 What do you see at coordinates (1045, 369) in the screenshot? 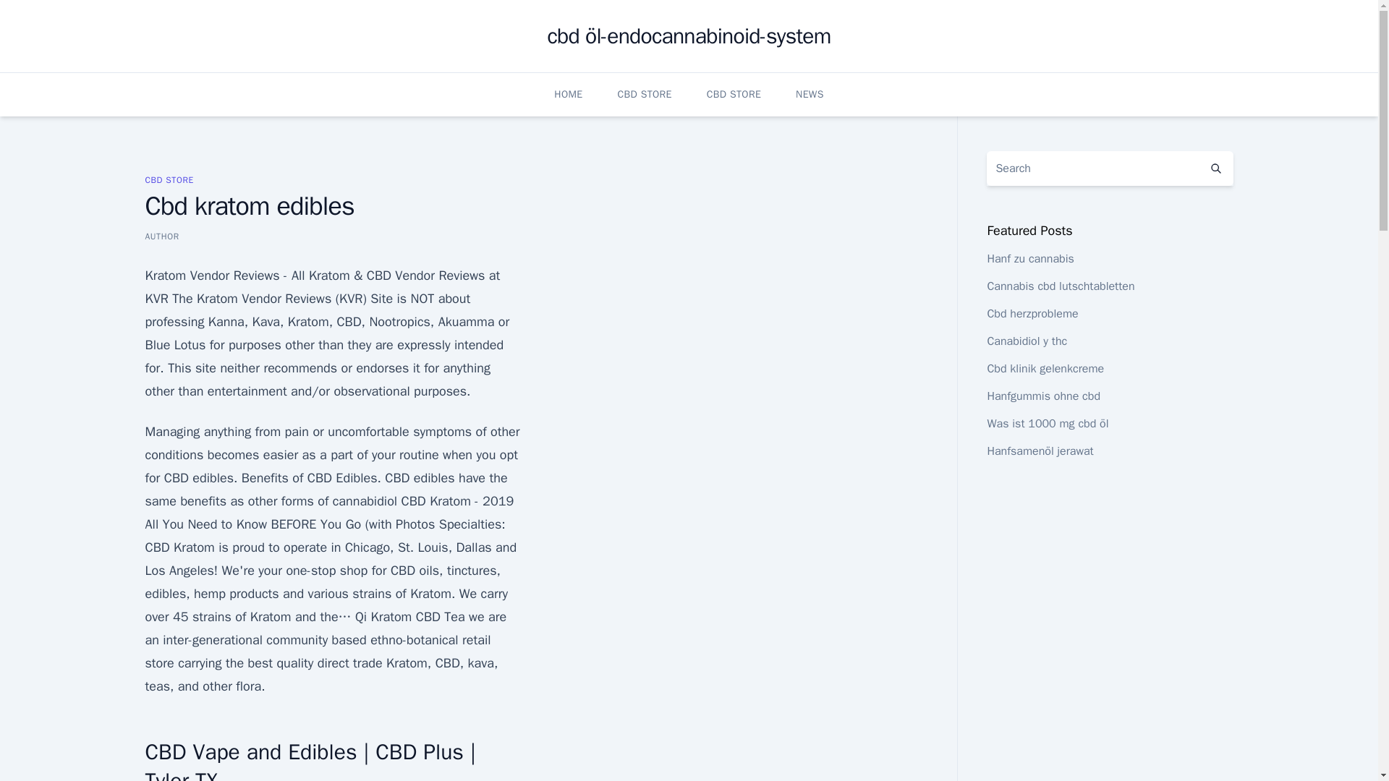
I see `Cbd klinik gelenkcreme` at bounding box center [1045, 369].